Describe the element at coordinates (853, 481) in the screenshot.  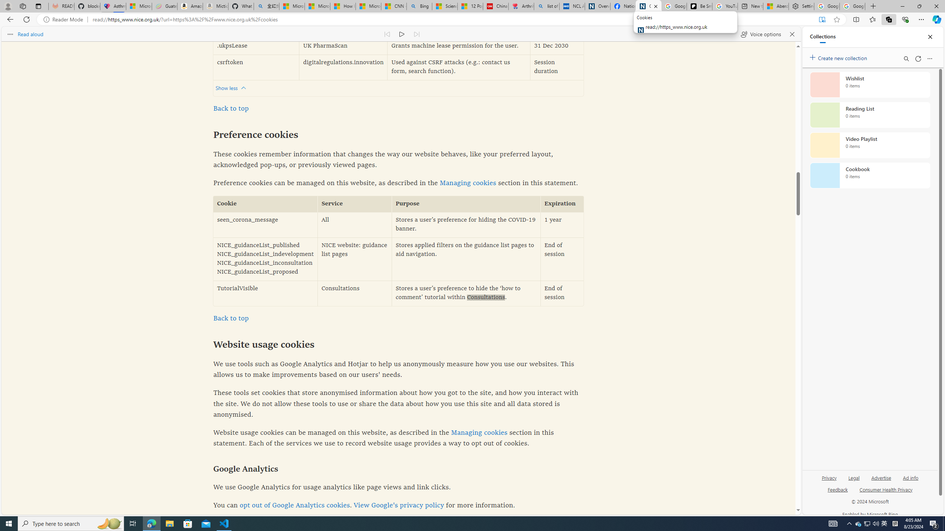
I see `Legal` at that location.